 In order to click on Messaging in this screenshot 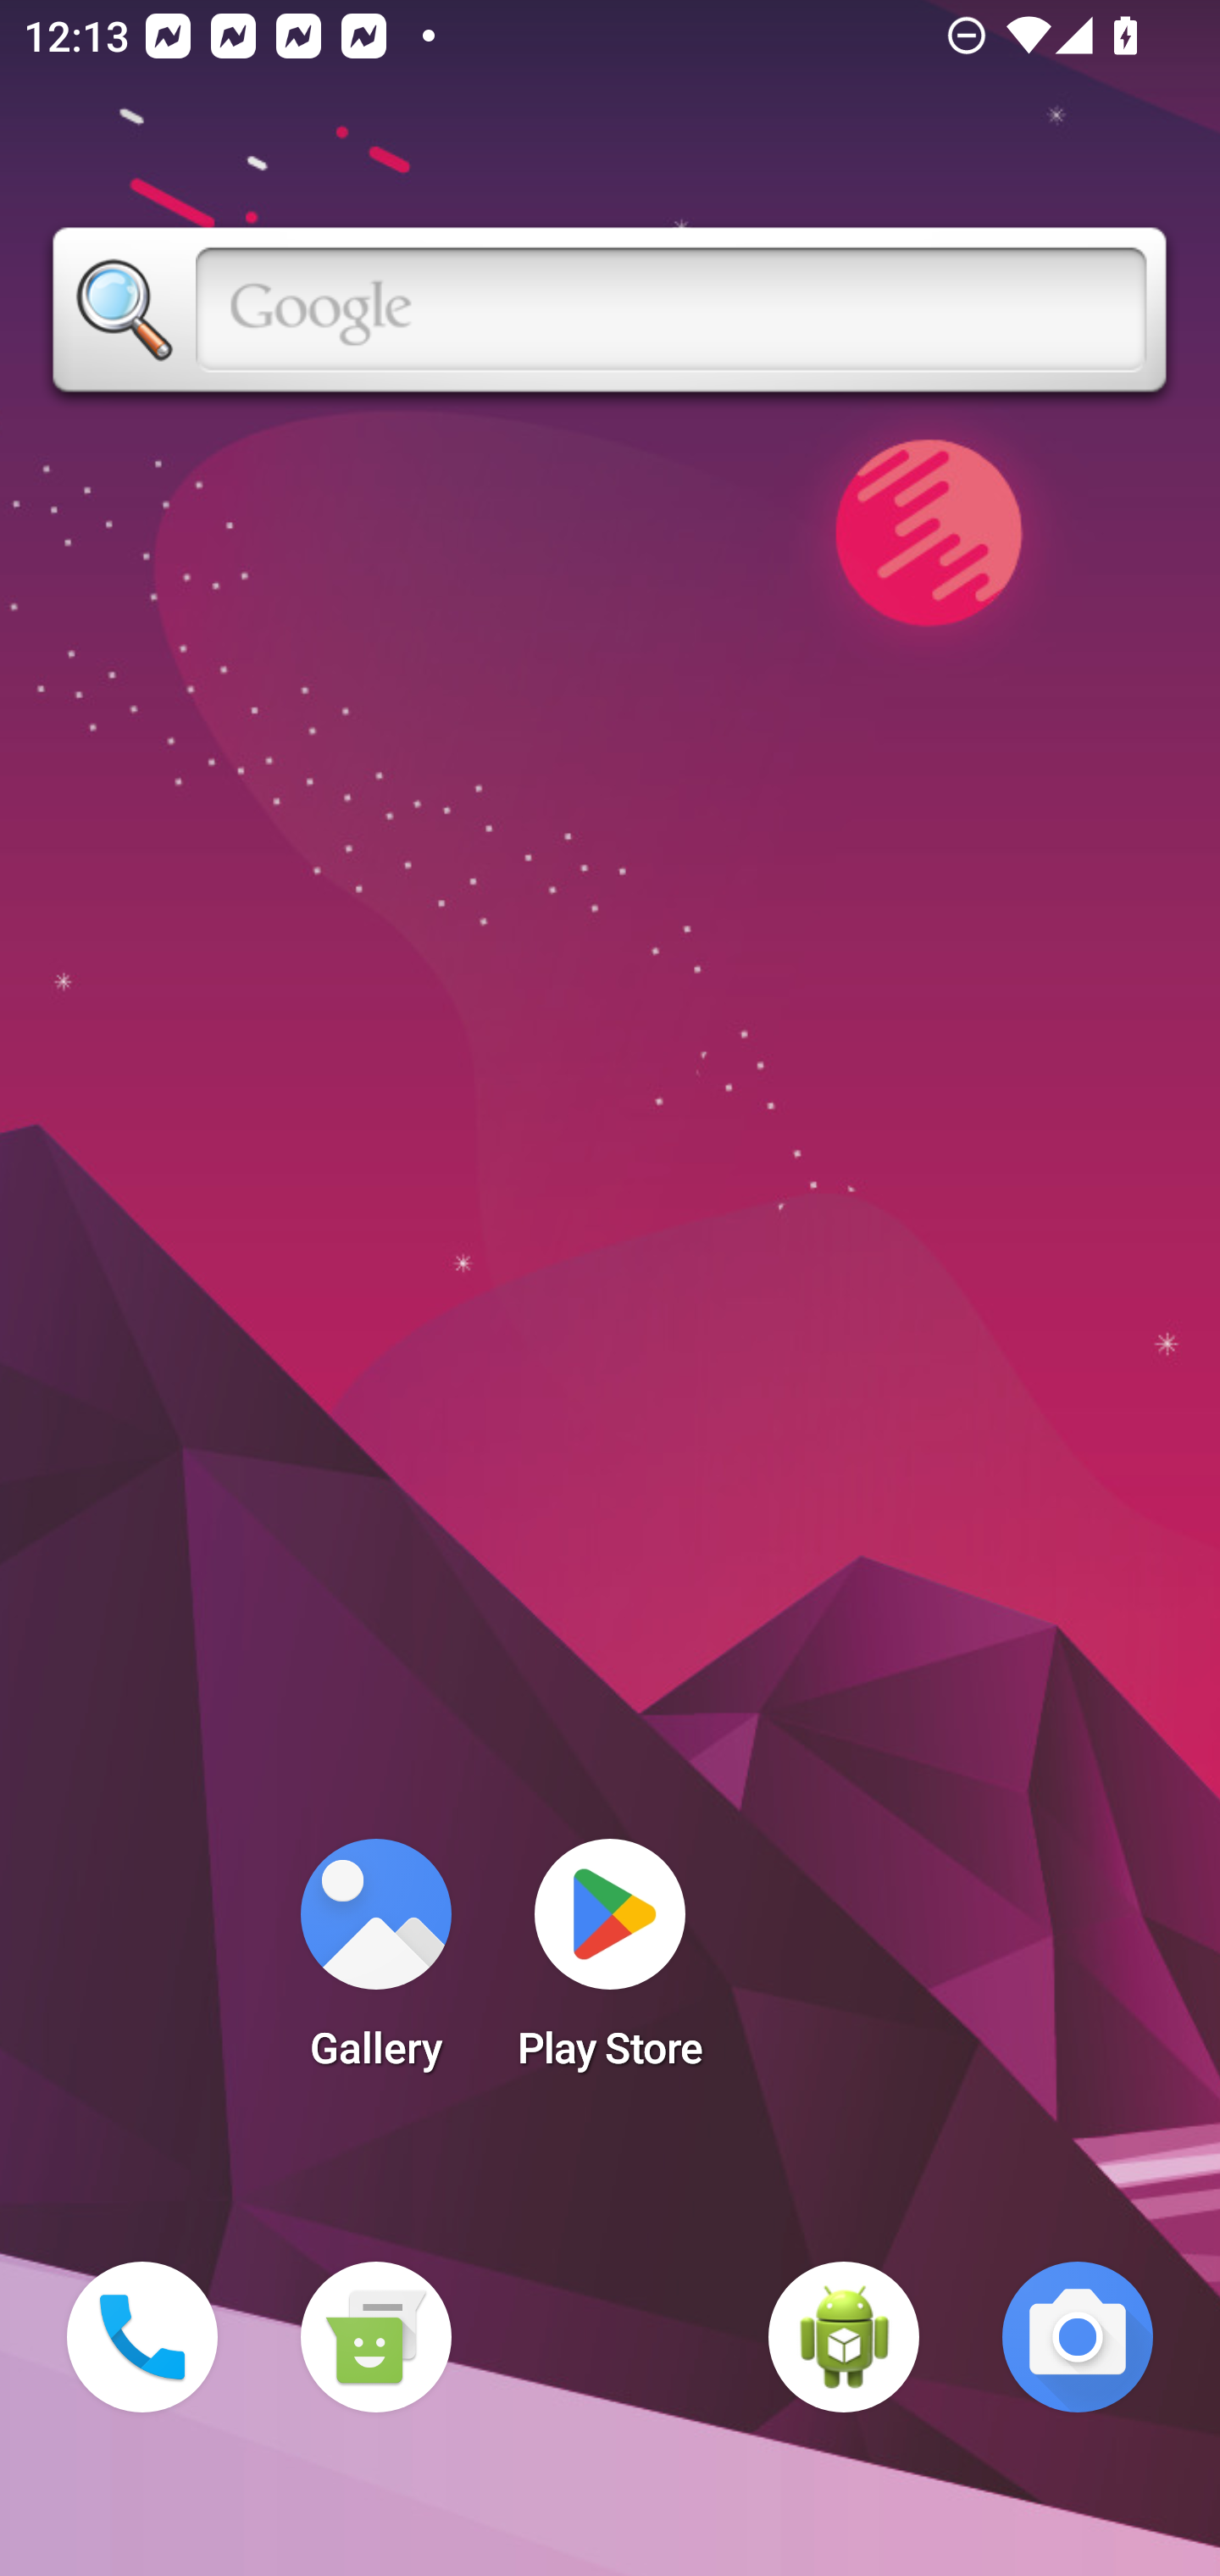, I will do `click(375, 2337)`.